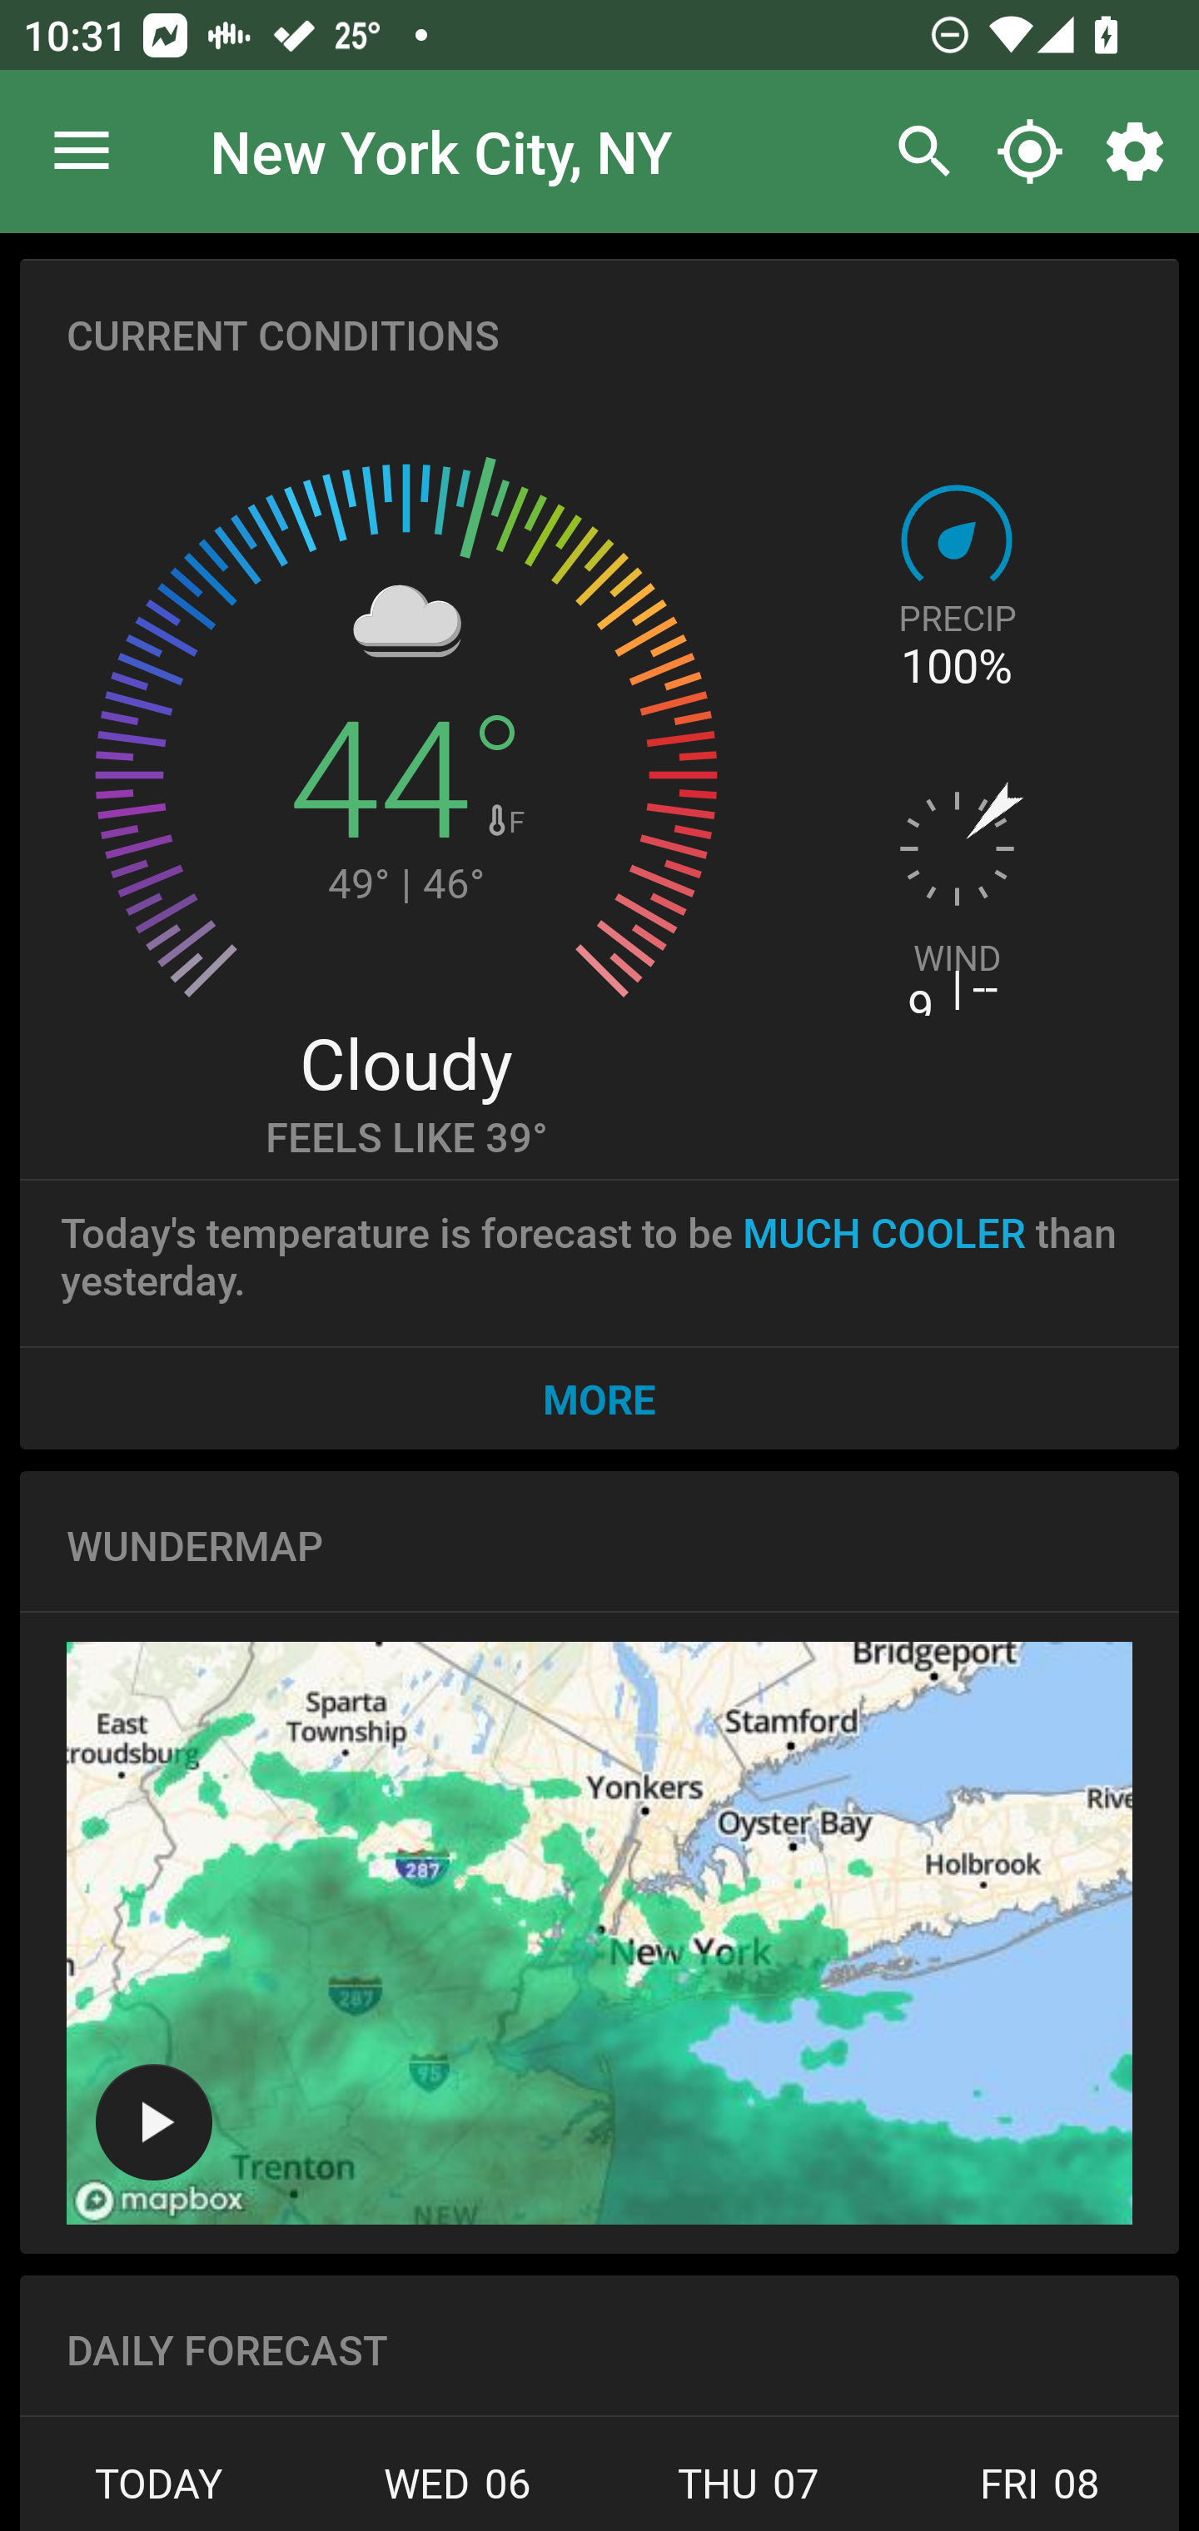  What do you see at coordinates (153, 2121) in the screenshot?
I see `Weather Map` at bounding box center [153, 2121].